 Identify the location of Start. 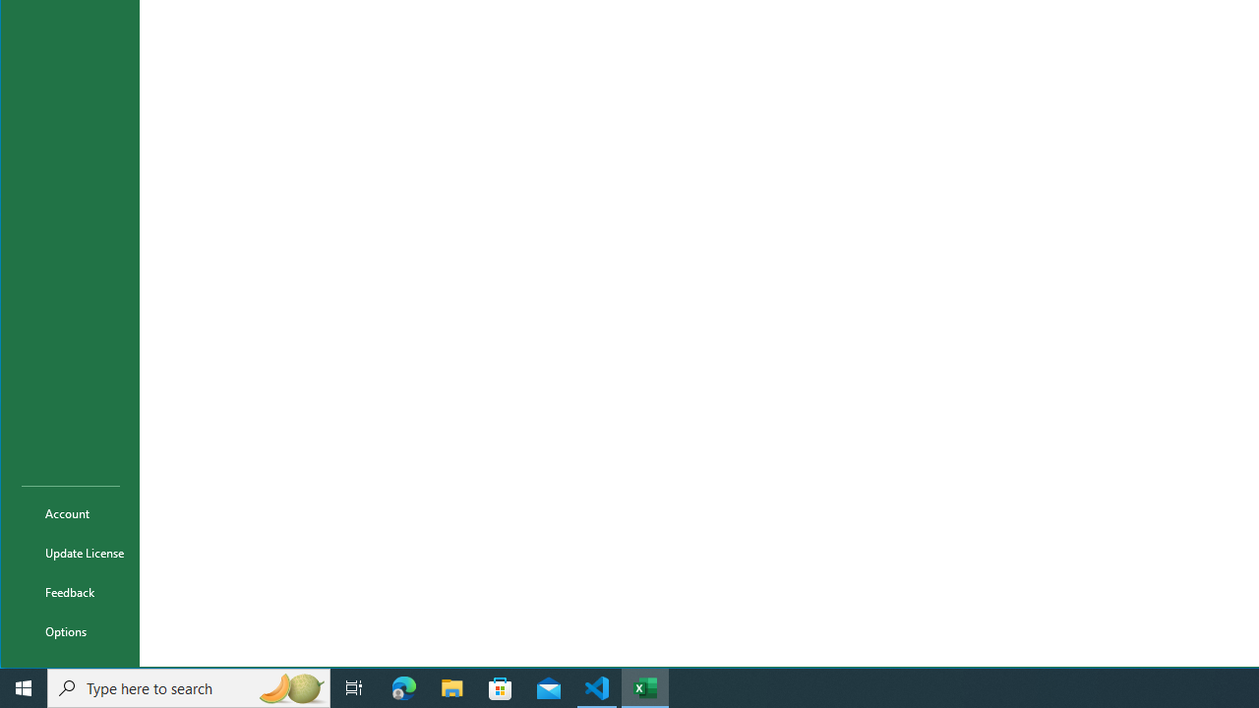
(24, 688).